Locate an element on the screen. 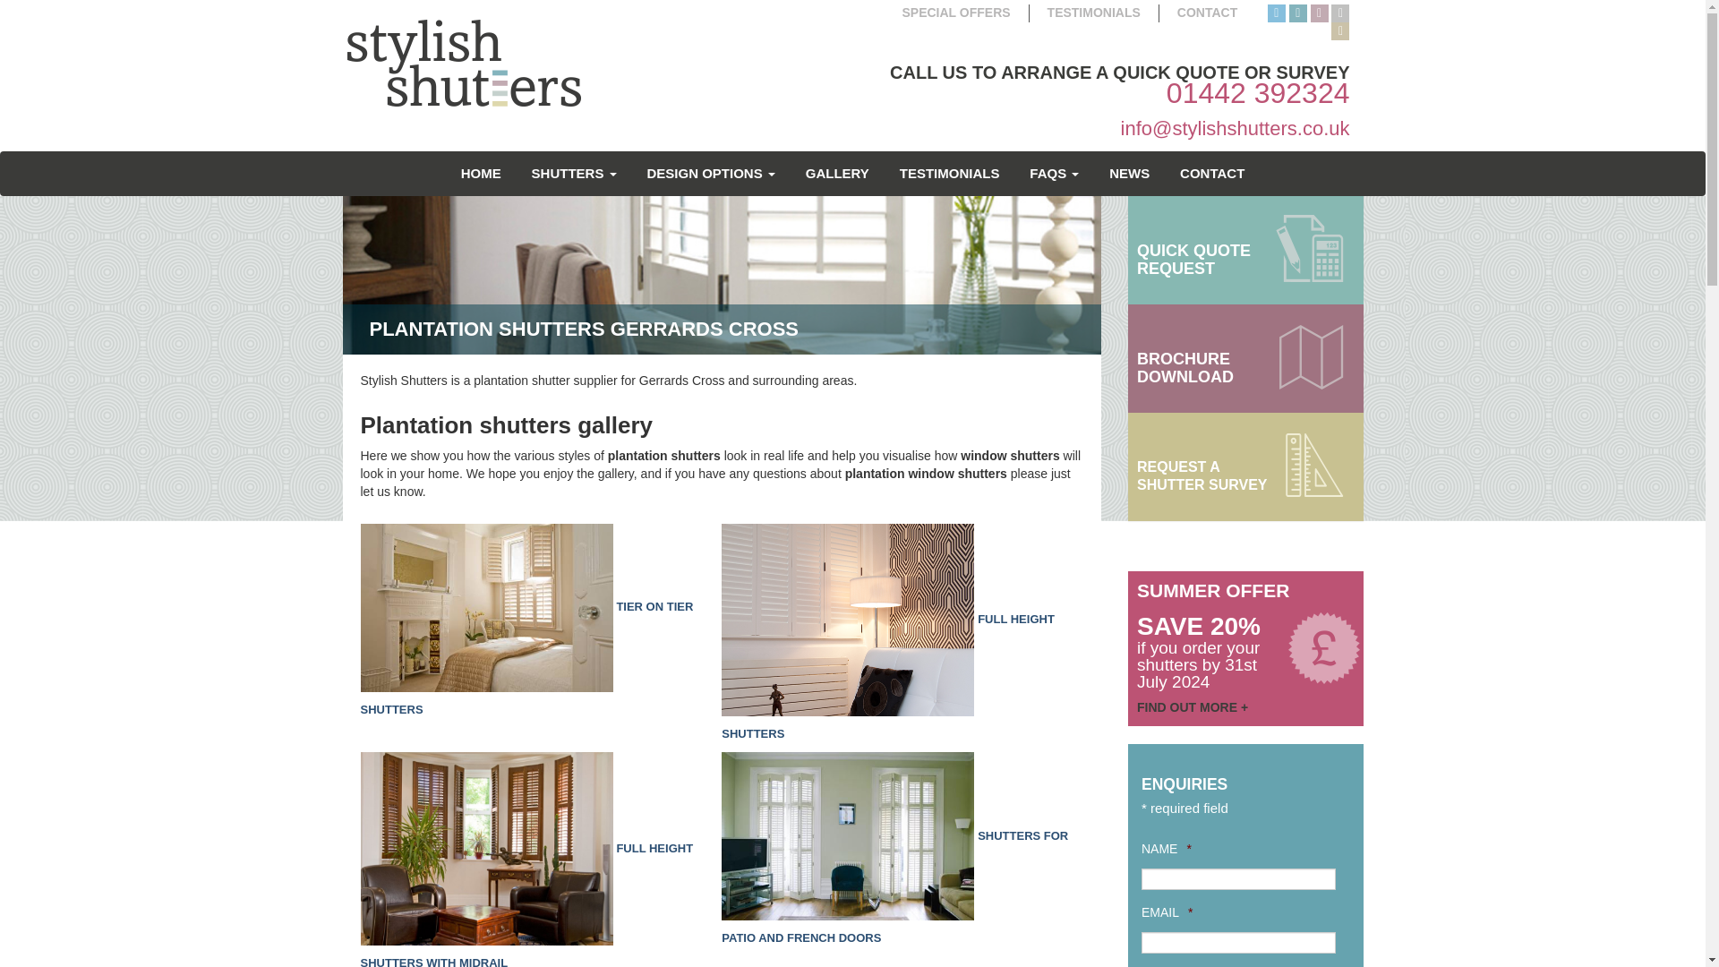 This screenshot has height=967, width=1719. SHUTTERS is located at coordinates (575, 173).